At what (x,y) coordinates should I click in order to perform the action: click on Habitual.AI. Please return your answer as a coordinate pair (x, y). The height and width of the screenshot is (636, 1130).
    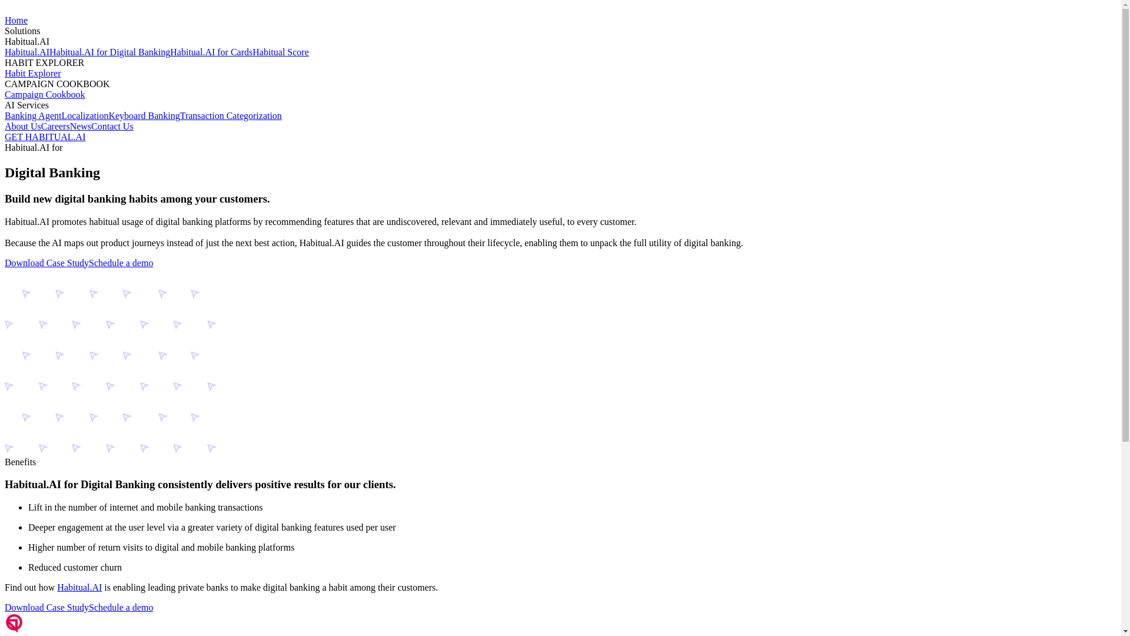
    Looking at the image, I should click on (27, 52).